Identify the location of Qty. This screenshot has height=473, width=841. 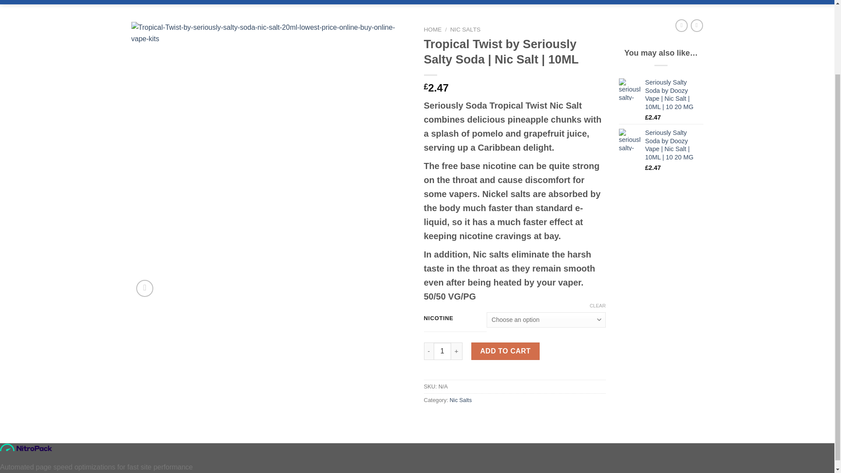
(442, 351).